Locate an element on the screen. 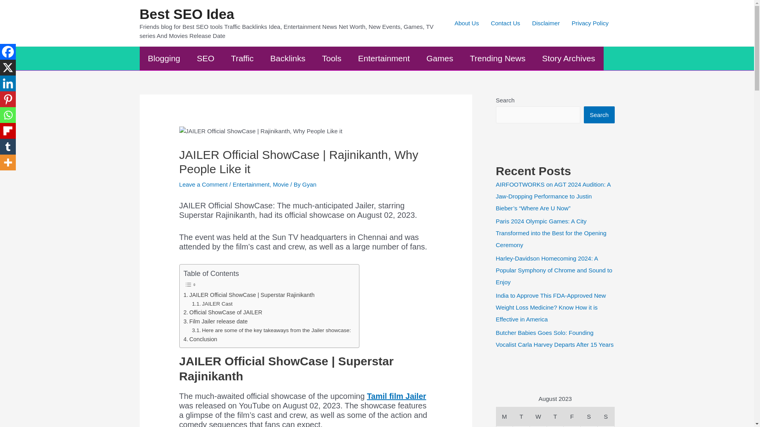 Image resolution: width=760 pixels, height=427 pixels. Movie is located at coordinates (281, 184).